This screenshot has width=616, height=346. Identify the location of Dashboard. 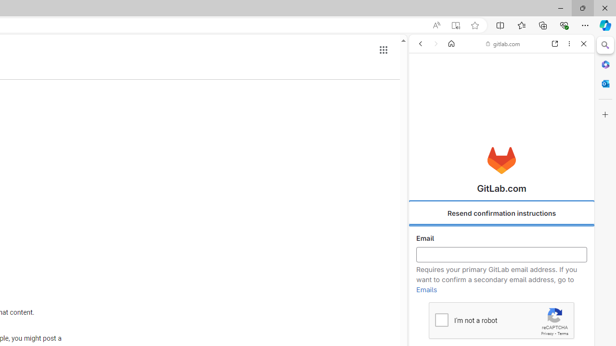
(501, 309).